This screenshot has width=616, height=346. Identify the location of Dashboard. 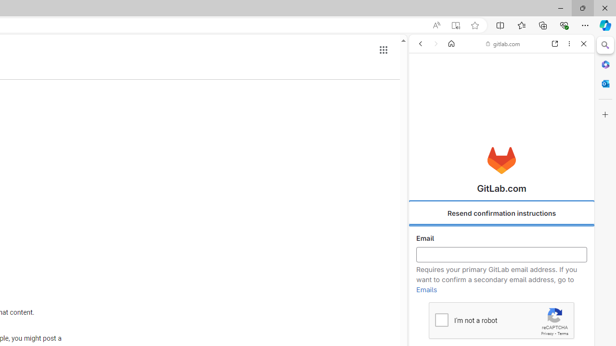
(501, 309).